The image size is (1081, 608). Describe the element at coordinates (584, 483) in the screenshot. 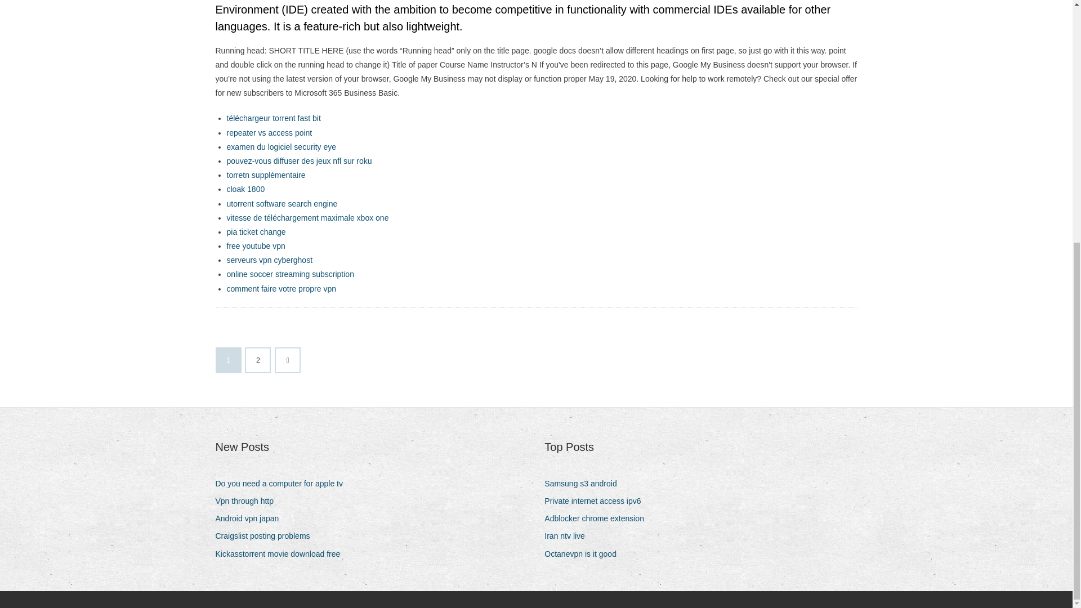

I see `Samsung s3 android` at that location.